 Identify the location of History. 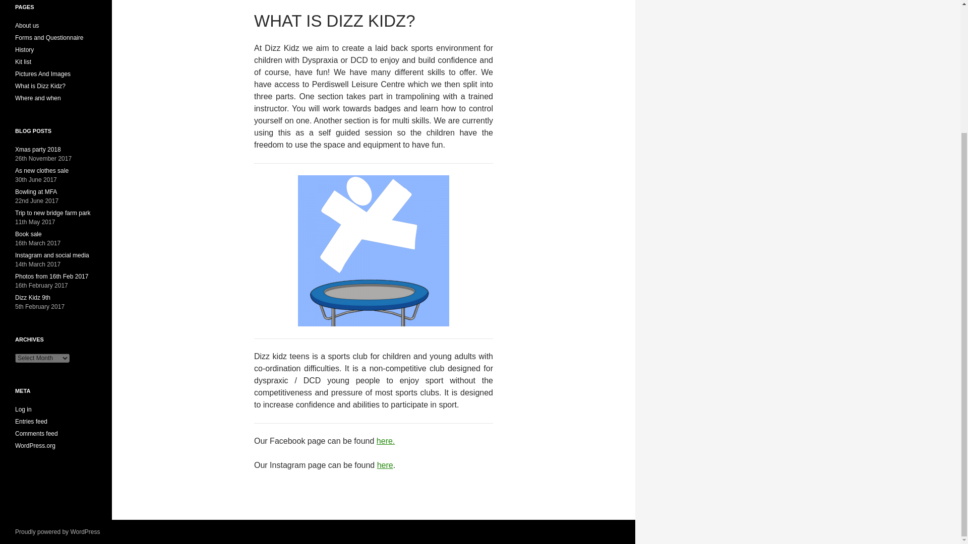
(24, 49).